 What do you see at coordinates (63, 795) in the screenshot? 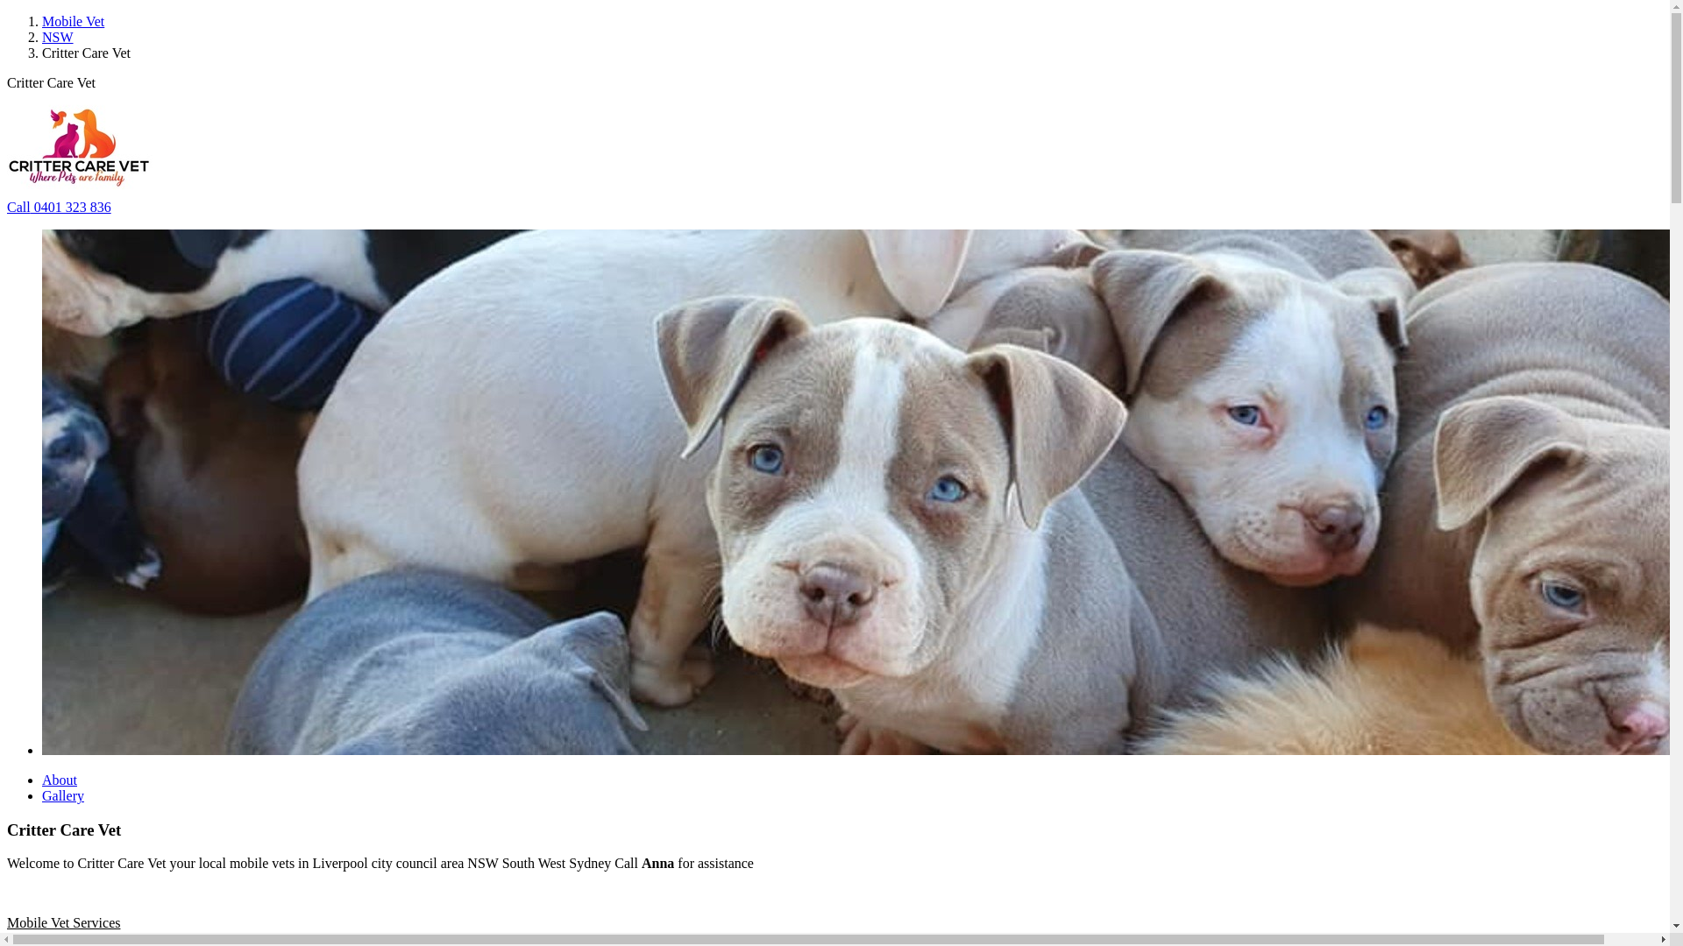
I see `Gallery` at bounding box center [63, 795].